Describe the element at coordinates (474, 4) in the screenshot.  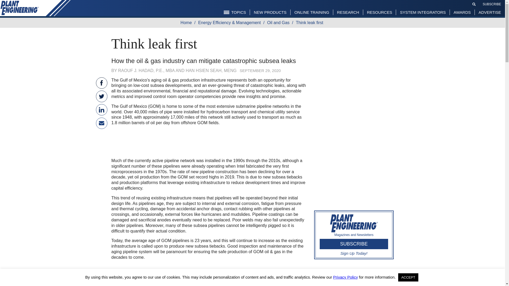
I see `Search` at that location.